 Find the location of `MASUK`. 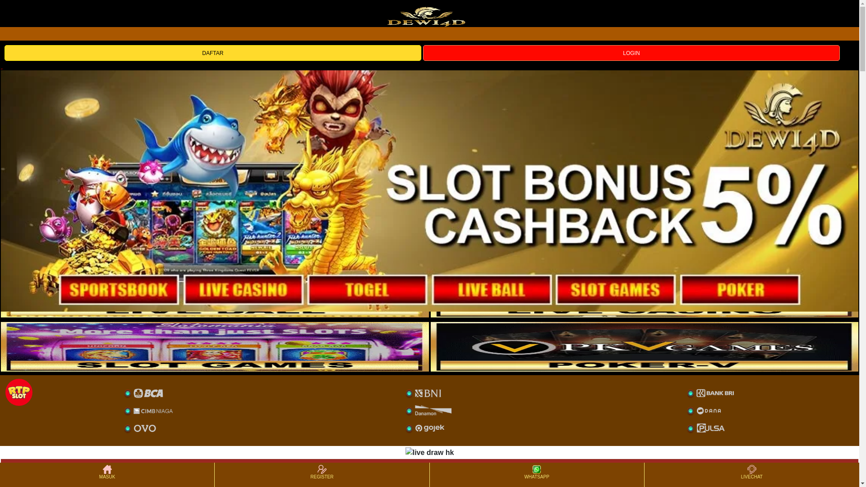

MASUK is located at coordinates (107, 475).